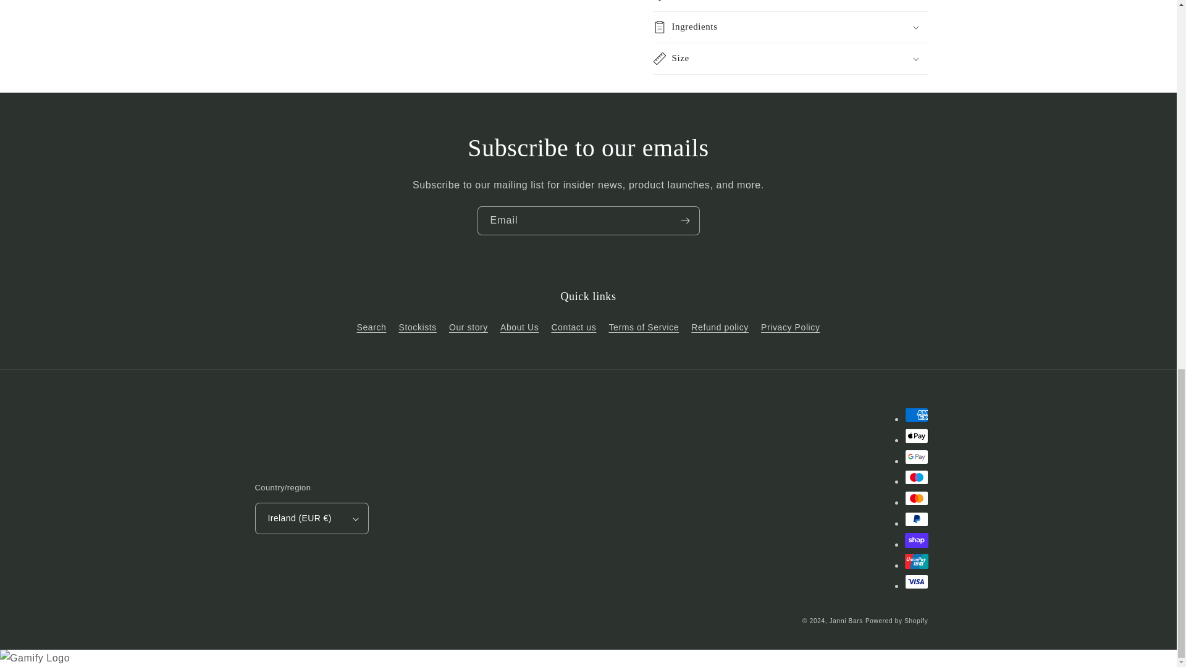  Describe the element at coordinates (915, 414) in the screenshot. I see `American Express` at that location.